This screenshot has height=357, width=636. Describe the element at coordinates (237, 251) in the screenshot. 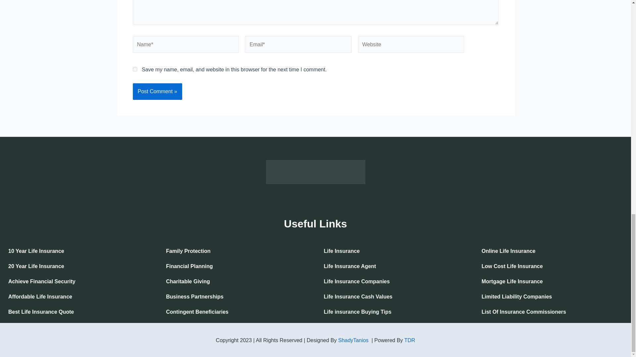

I see `Family Protection` at that location.